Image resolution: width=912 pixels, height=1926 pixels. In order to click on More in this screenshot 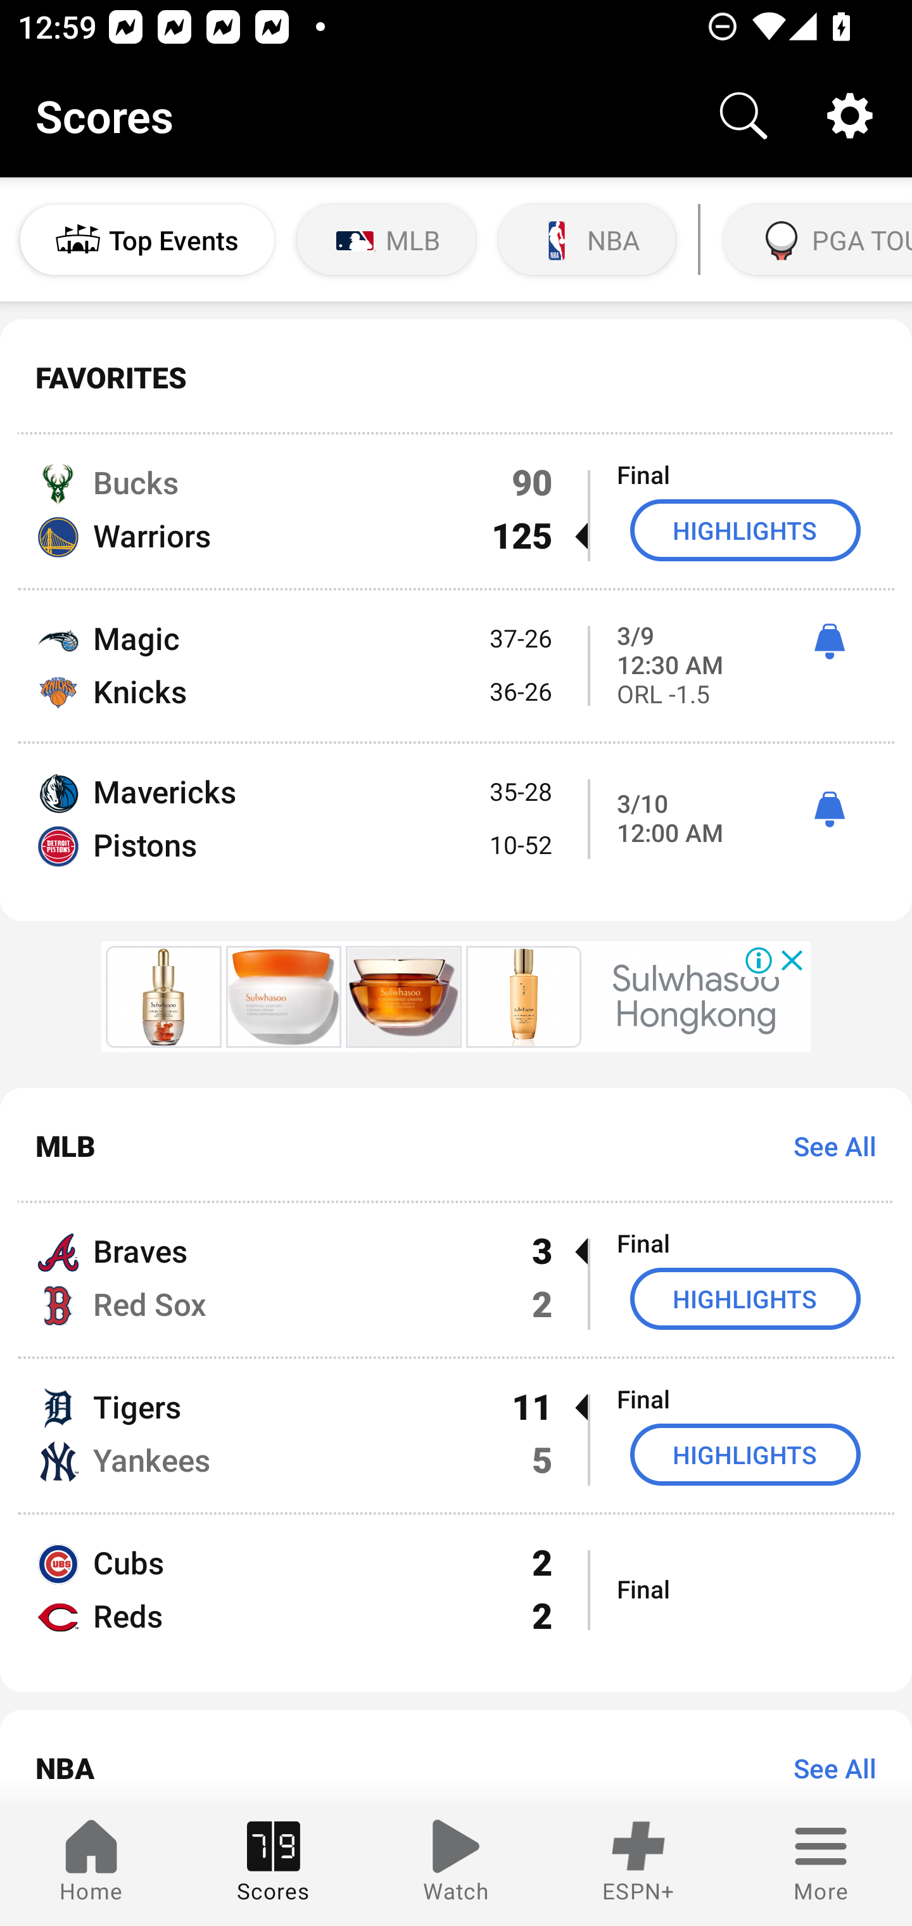, I will do `click(821, 1864)`.